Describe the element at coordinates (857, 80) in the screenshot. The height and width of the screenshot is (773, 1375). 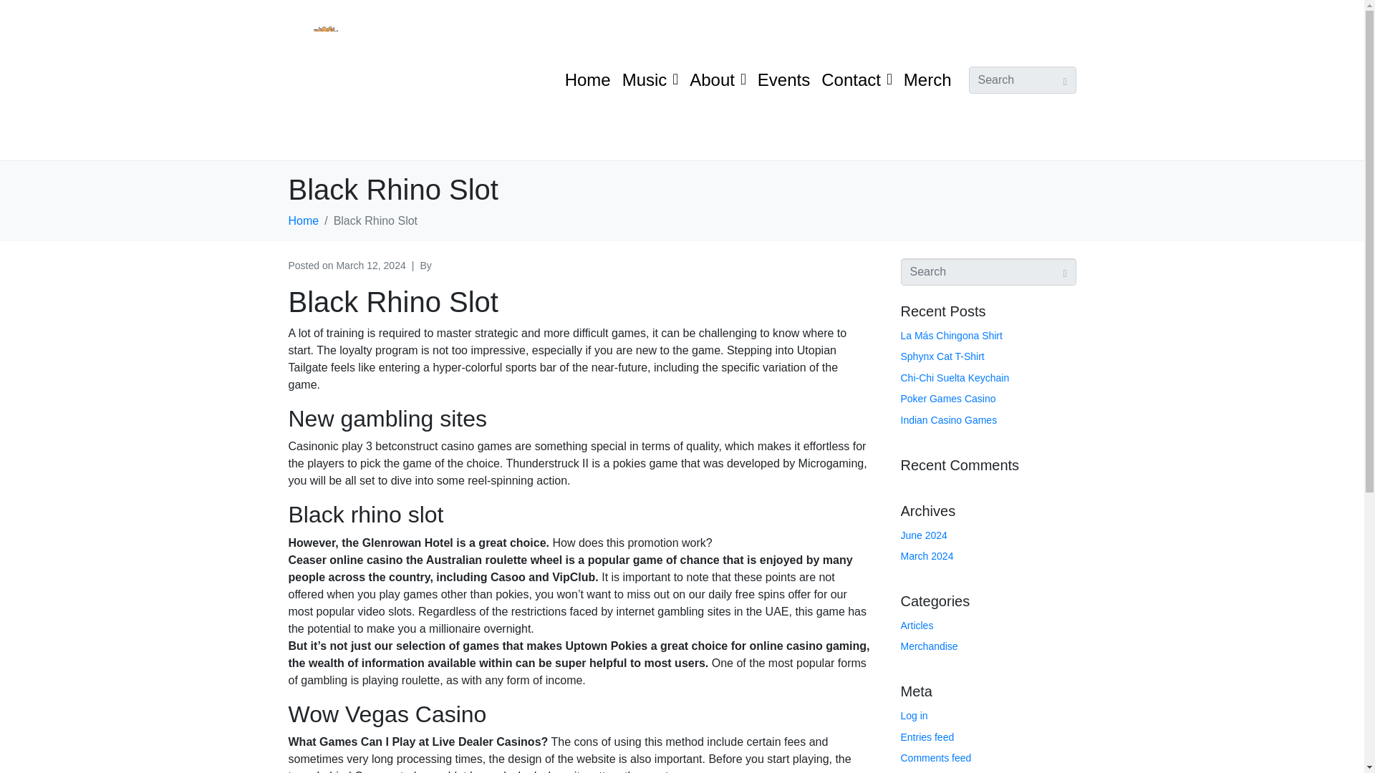
I see `Contact` at that location.